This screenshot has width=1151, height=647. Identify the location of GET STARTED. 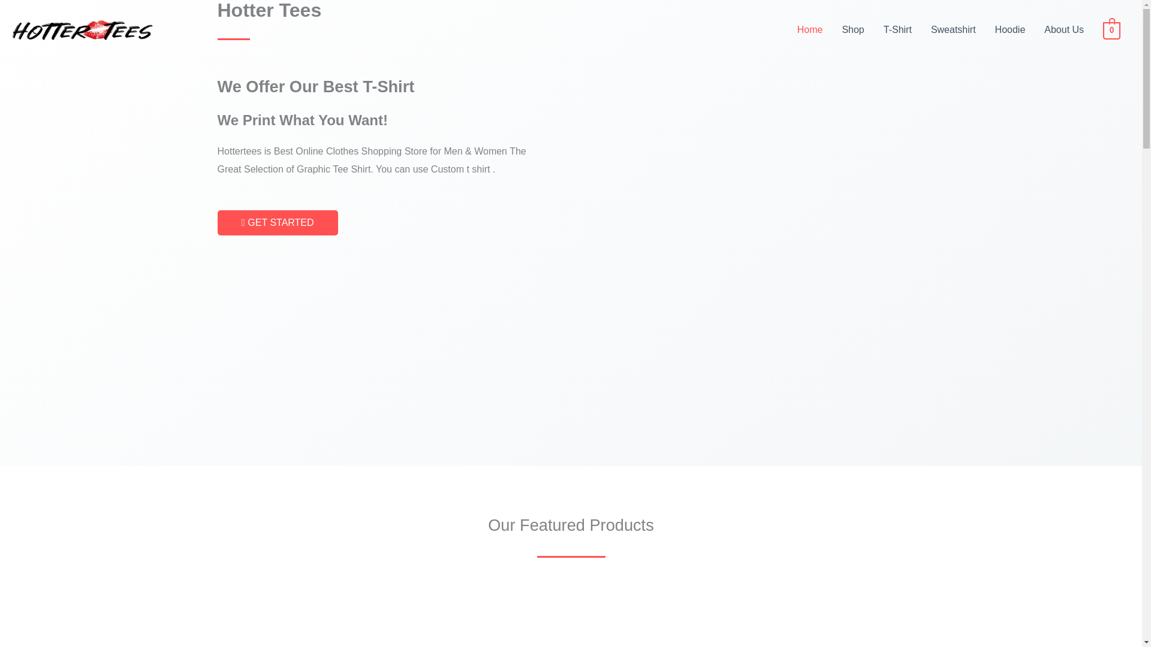
(277, 223).